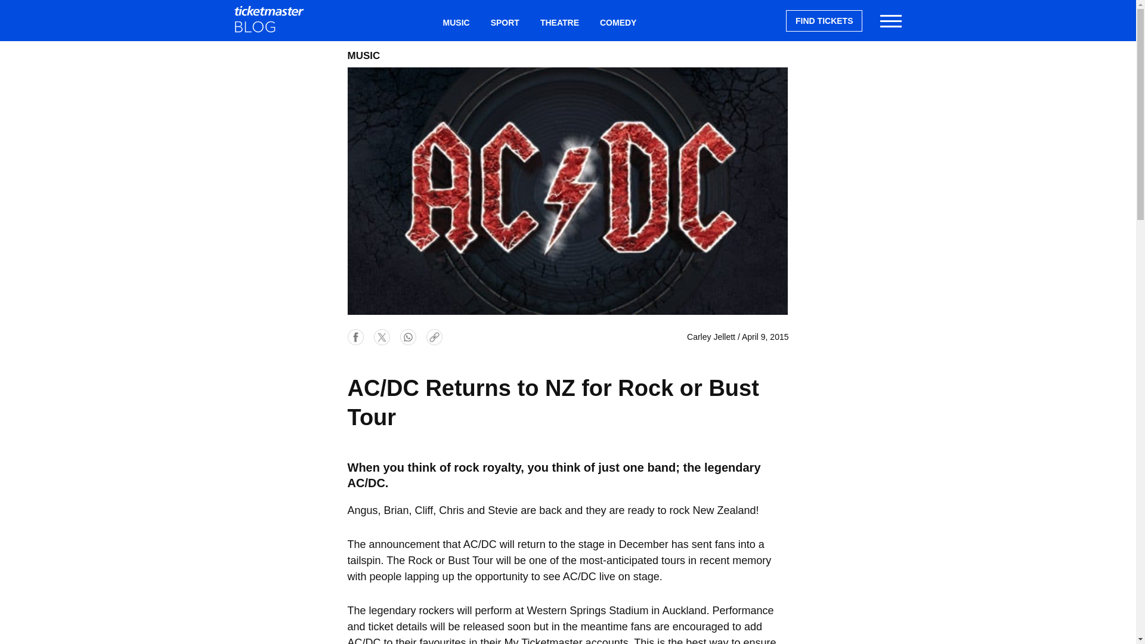  What do you see at coordinates (618, 23) in the screenshot?
I see `COMEDY` at bounding box center [618, 23].